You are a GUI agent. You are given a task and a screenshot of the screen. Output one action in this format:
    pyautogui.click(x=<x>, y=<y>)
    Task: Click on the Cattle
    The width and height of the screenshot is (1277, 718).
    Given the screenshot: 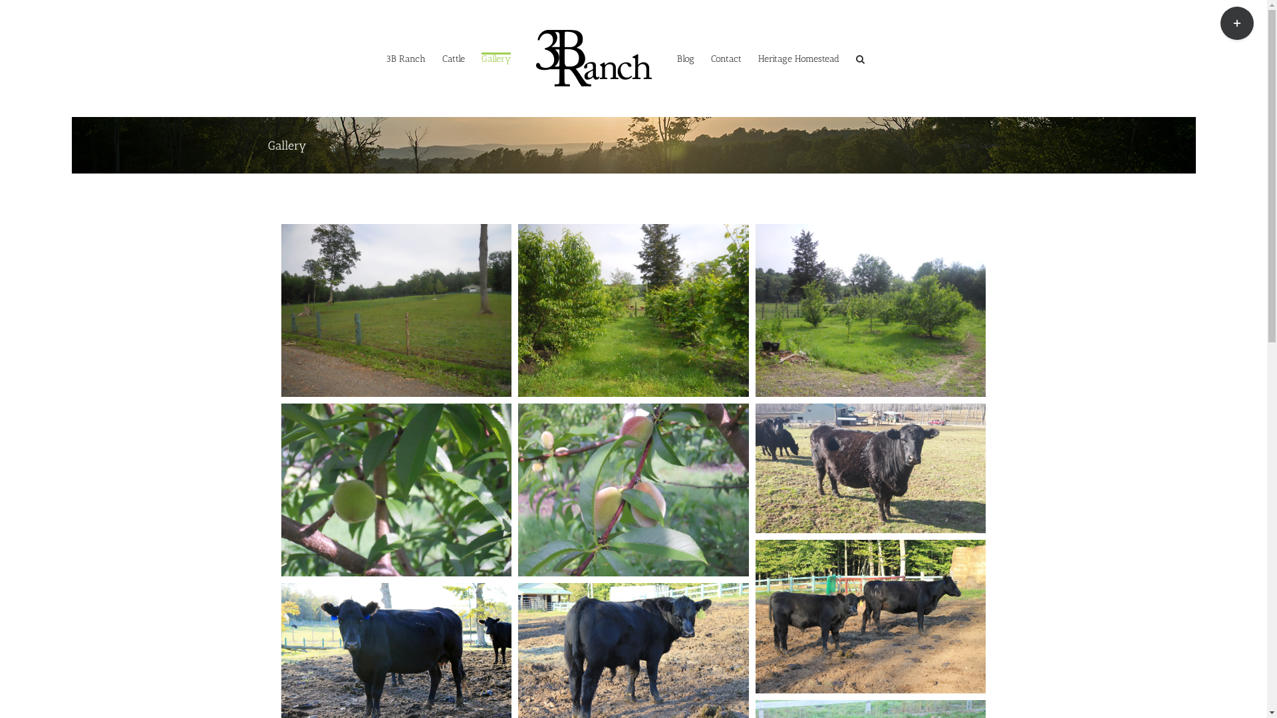 What is the action you would take?
    pyautogui.click(x=454, y=59)
    